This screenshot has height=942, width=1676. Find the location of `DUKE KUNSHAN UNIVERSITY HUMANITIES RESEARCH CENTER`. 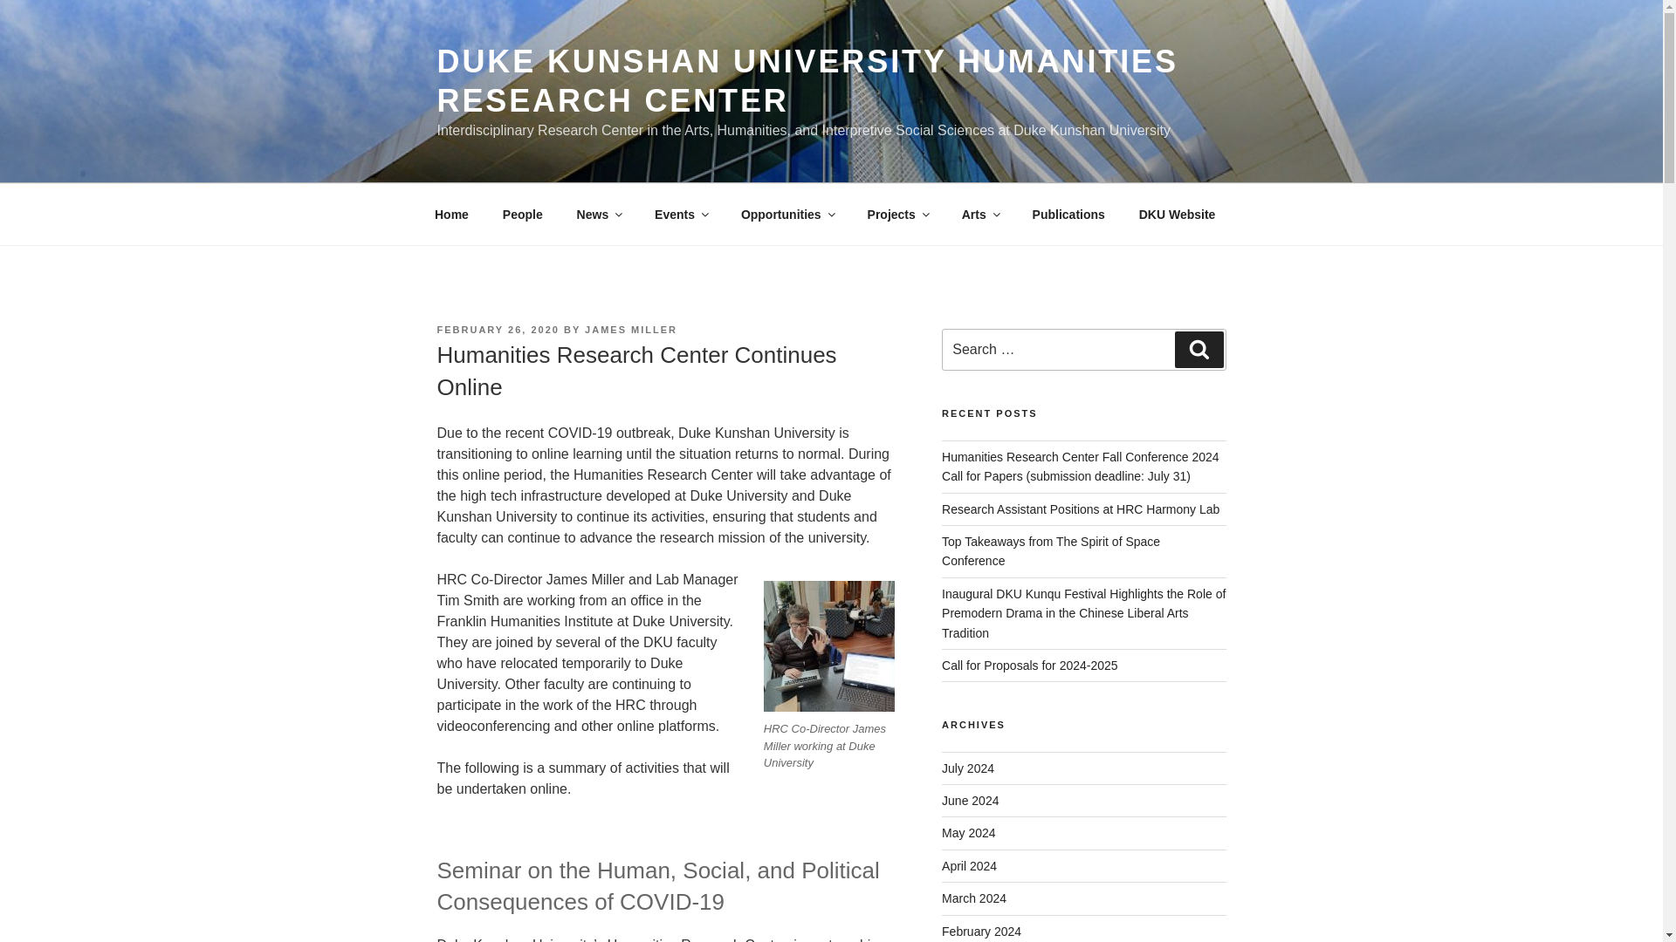

DUKE KUNSHAN UNIVERSITY HUMANITIES RESEARCH CENTER is located at coordinates (807, 80).